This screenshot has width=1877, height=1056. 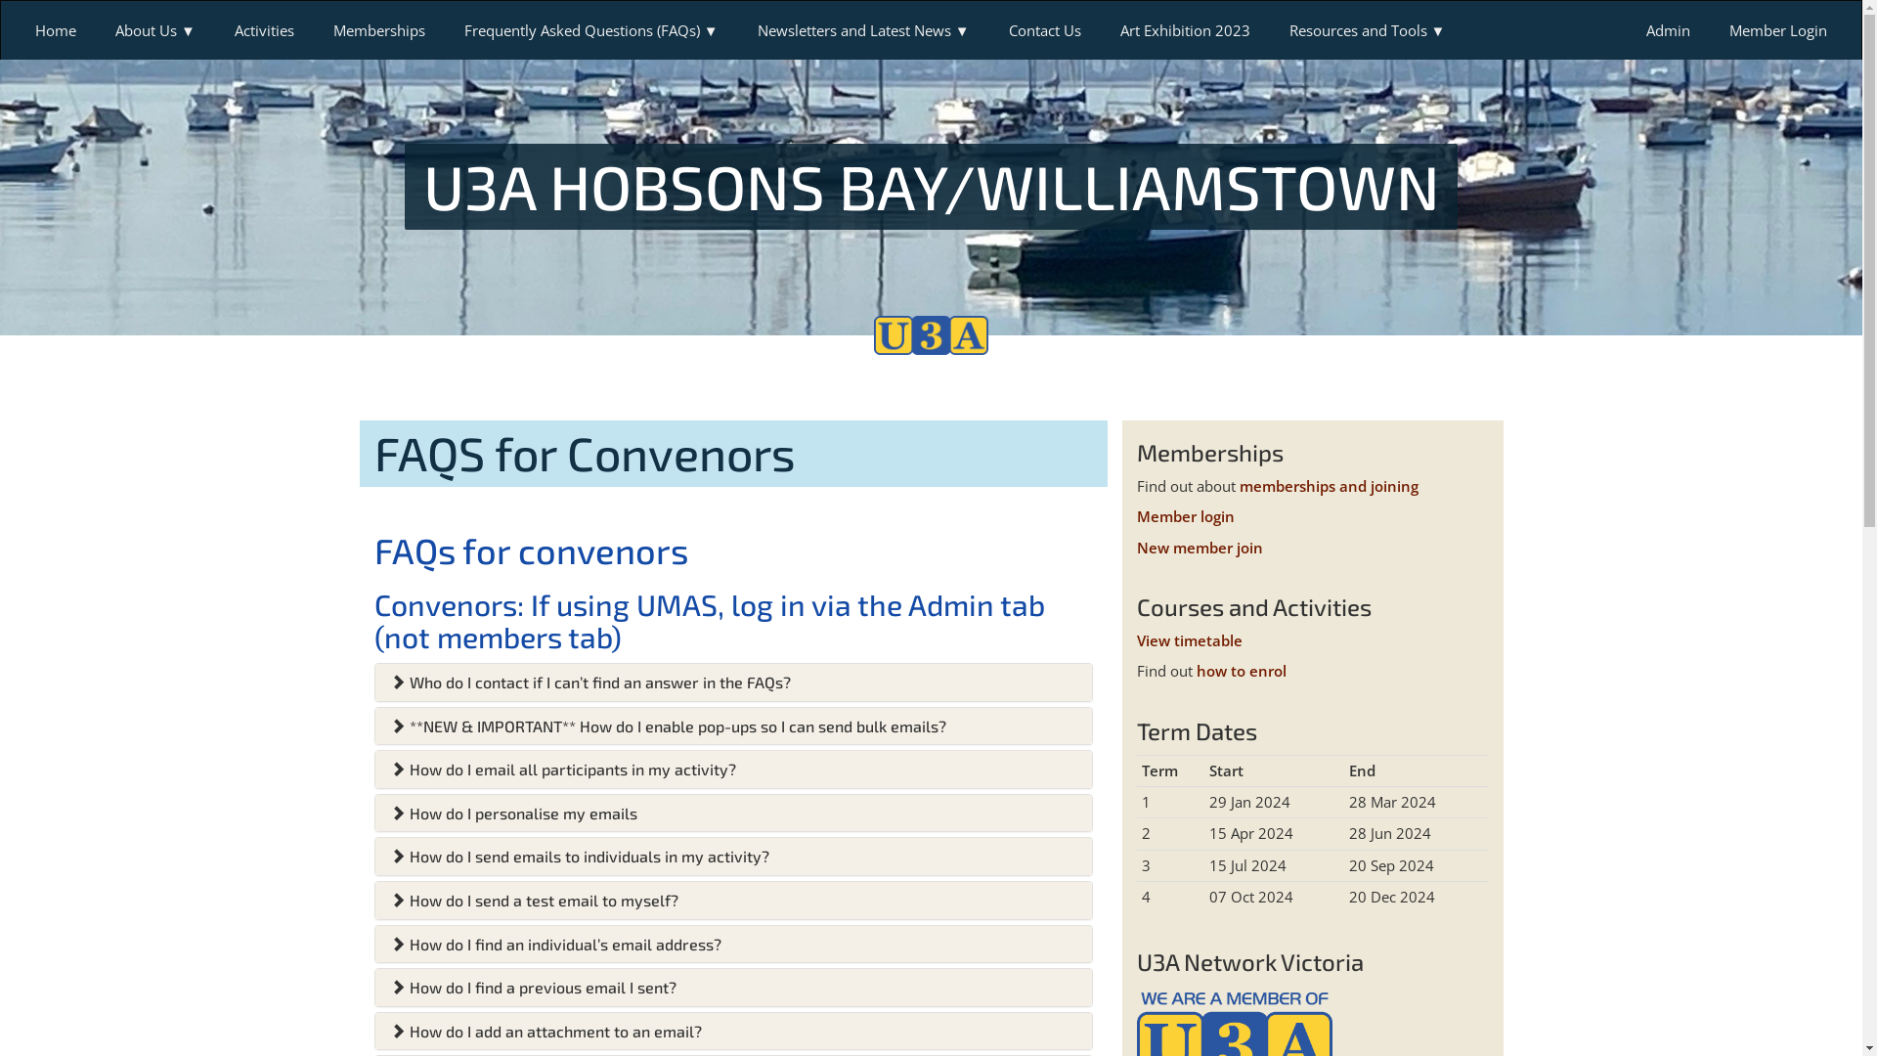 I want to click on Frequently Asked Questions (FAQs), so click(x=591, y=30).